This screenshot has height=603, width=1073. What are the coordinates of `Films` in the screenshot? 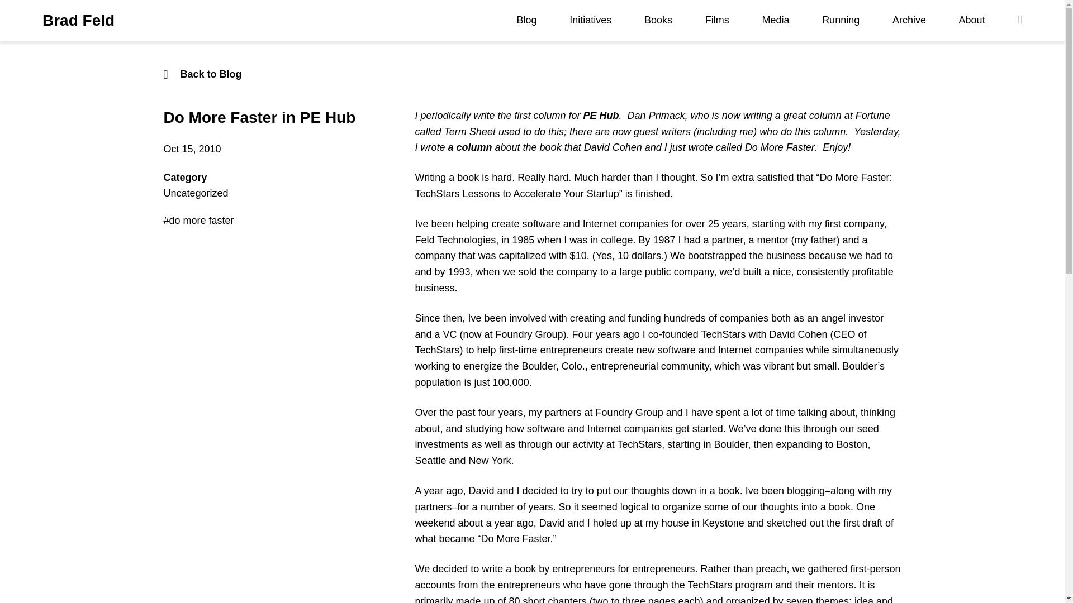 It's located at (717, 20).